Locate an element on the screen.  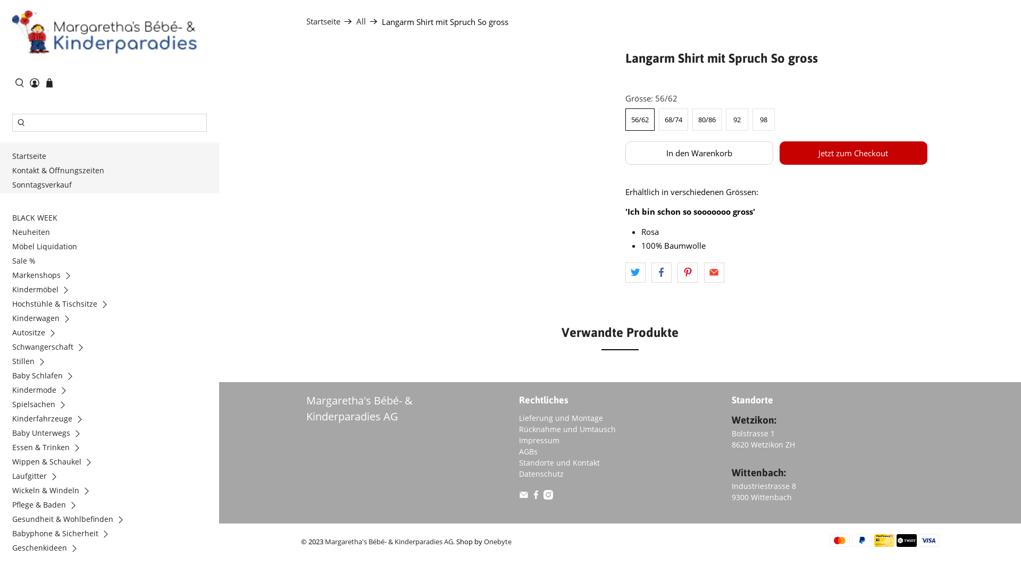
Kindermode is located at coordinates (43, 391).